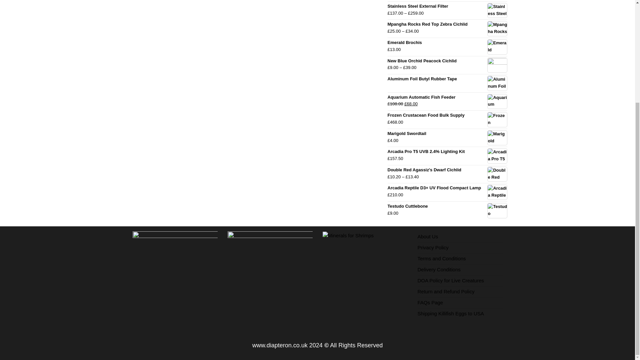 The image size is (640, 360). What do you see at coordinates (447, 24) in the screenshot?
I see `Mpangha Rocks Red Top Zebra Cichlid` at bounding box center [447, 24].